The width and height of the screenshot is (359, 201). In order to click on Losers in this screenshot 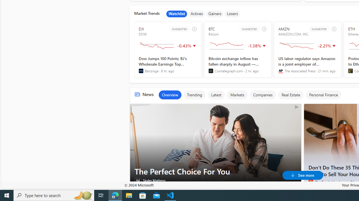, I will do `click(233, 14)`.